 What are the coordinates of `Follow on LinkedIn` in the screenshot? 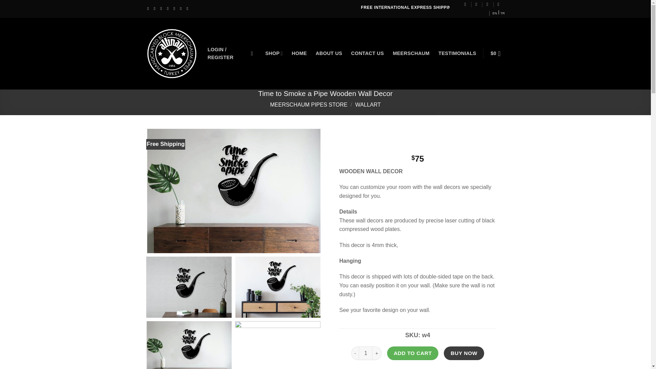 It's located at (176, 9).